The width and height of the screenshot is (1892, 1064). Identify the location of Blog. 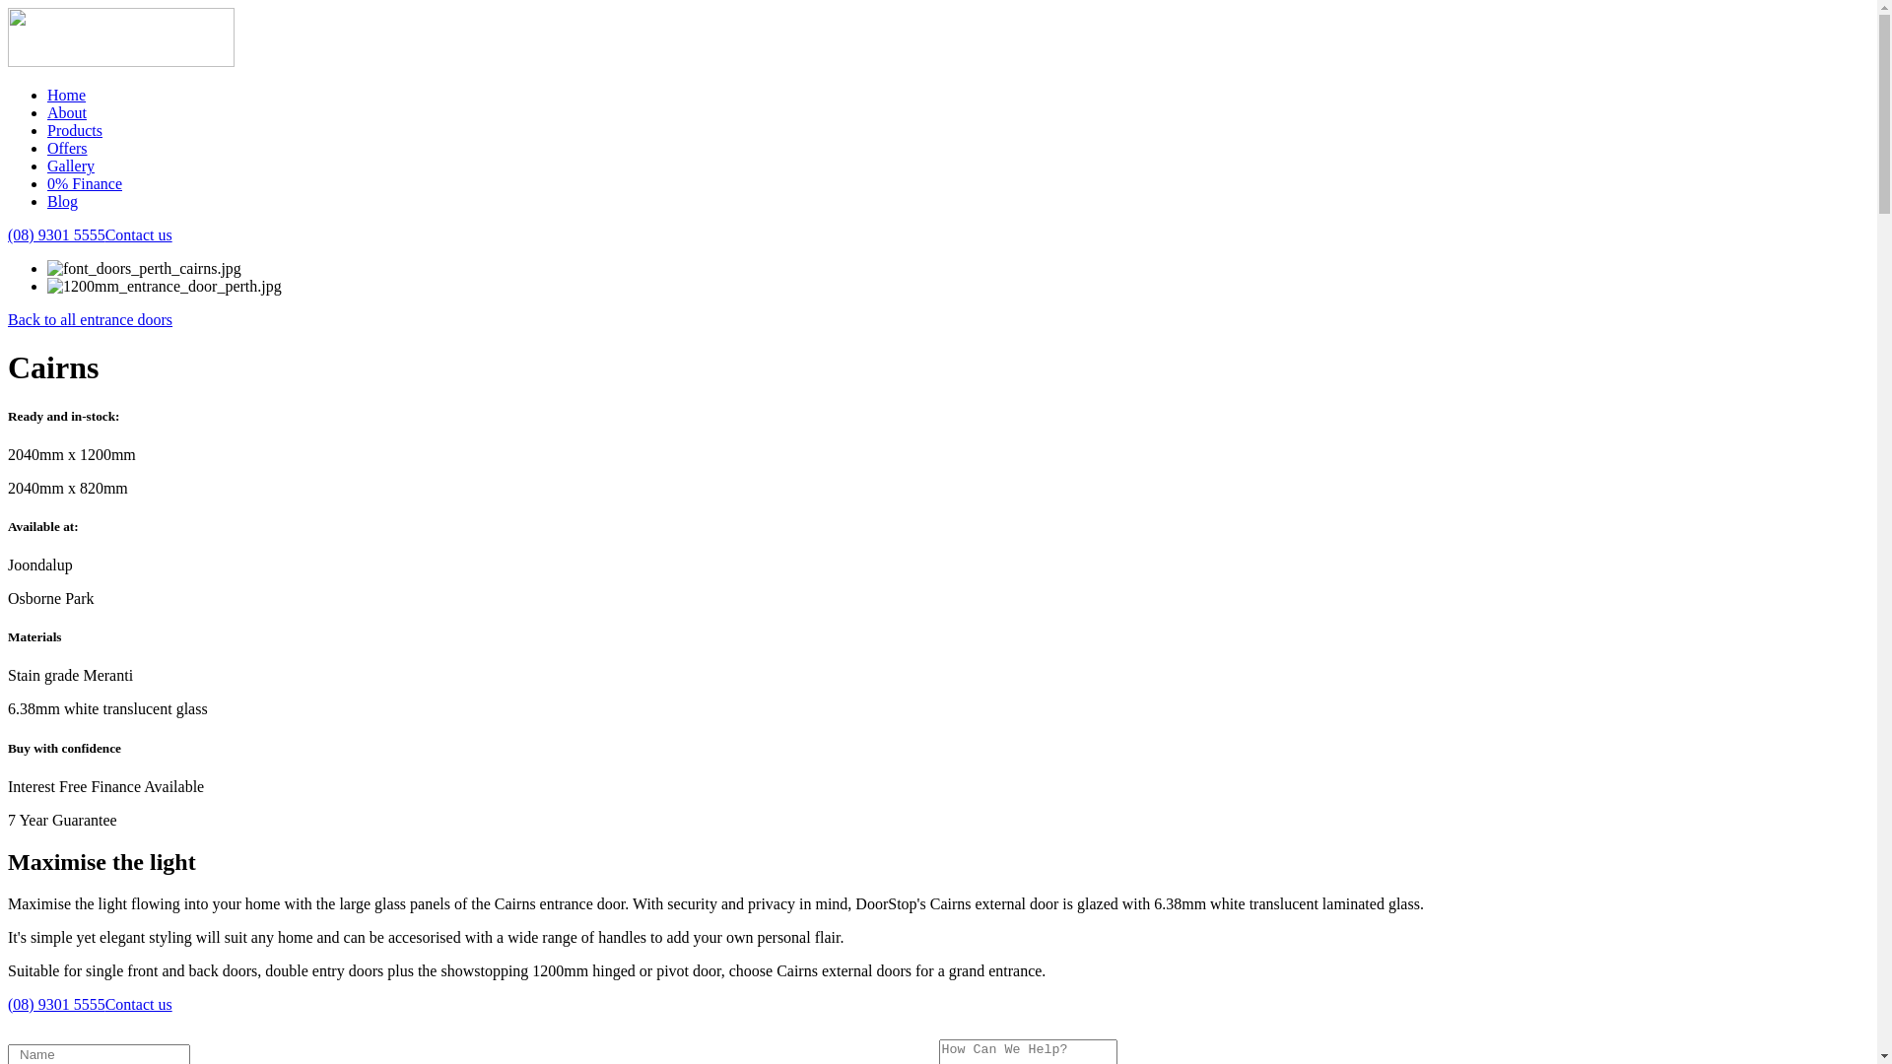
(63, 201).